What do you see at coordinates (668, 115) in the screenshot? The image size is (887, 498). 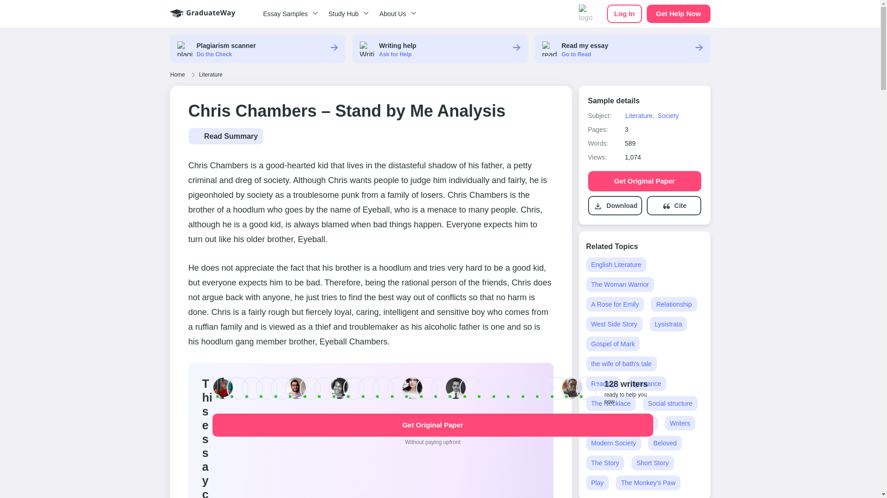 I see `Society` at bounding box center [668, 115].